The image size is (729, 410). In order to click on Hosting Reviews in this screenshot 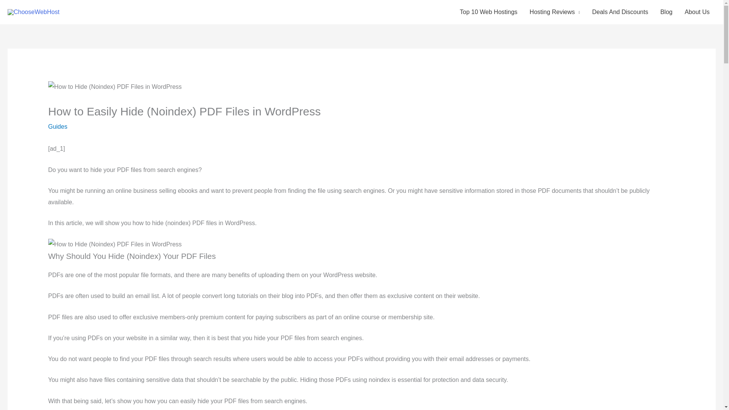, I will do `click(554, 12)`.